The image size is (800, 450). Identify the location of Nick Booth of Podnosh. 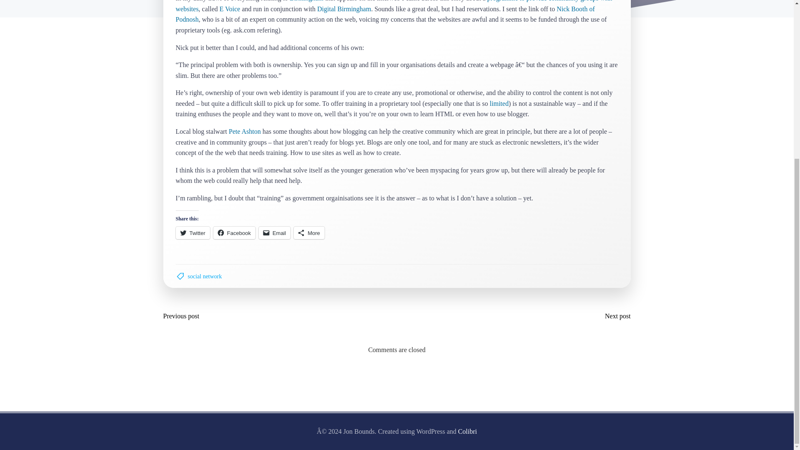
(385, 14).